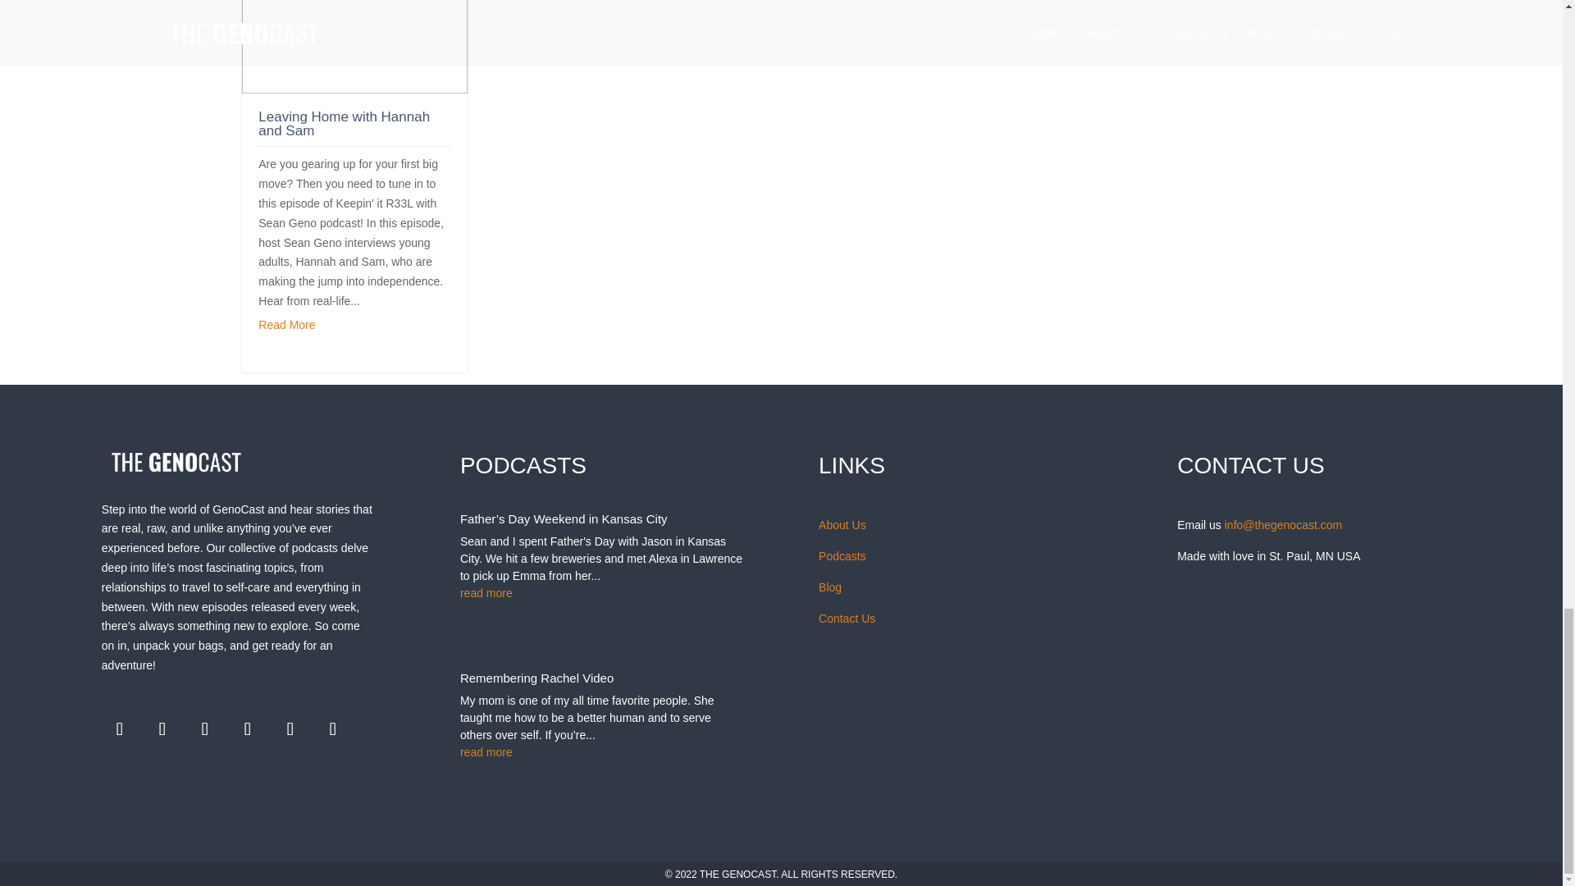 Image resolution: width=1575 pixels, height=886 pixels. What do you see at coordinates (344, 123) in the screenshot?
I see `Leaving Home with Hannah and Sam` at bounding box center [344, 123].